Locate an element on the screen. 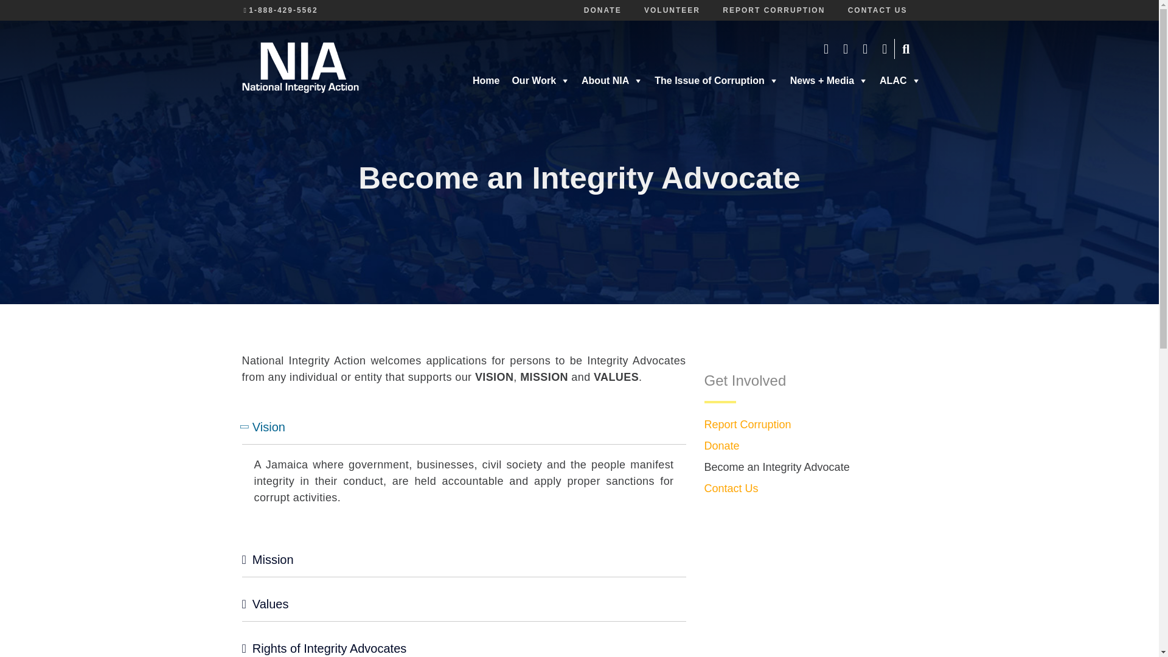 The image size is (1168, 657). 1-888-429-5562 is located at coordinates (283, 10).